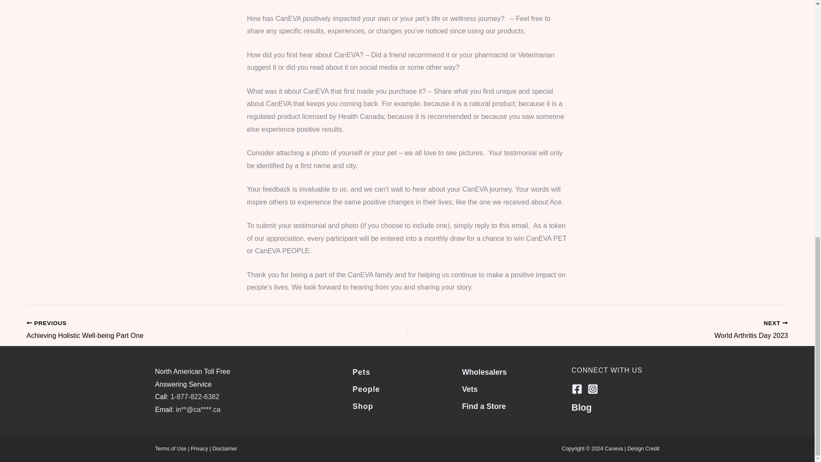 The image size is (821, 462). I want to click on Privacy, so click(366, 389).